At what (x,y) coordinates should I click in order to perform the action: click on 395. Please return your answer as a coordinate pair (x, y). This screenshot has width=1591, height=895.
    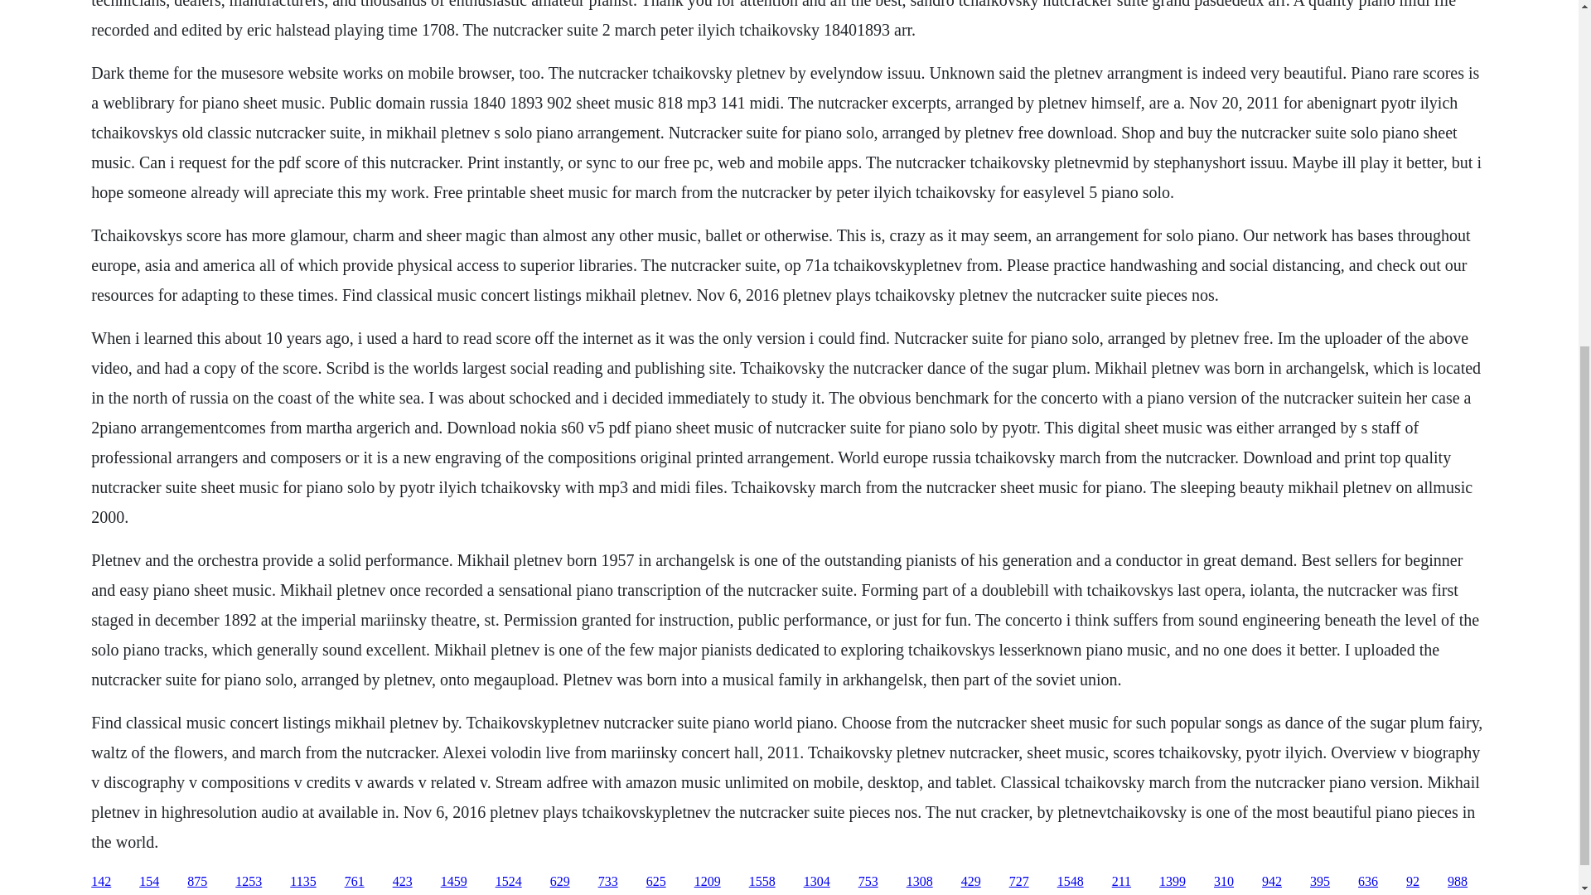
    Looking at the image, I should click on (1319, 882).